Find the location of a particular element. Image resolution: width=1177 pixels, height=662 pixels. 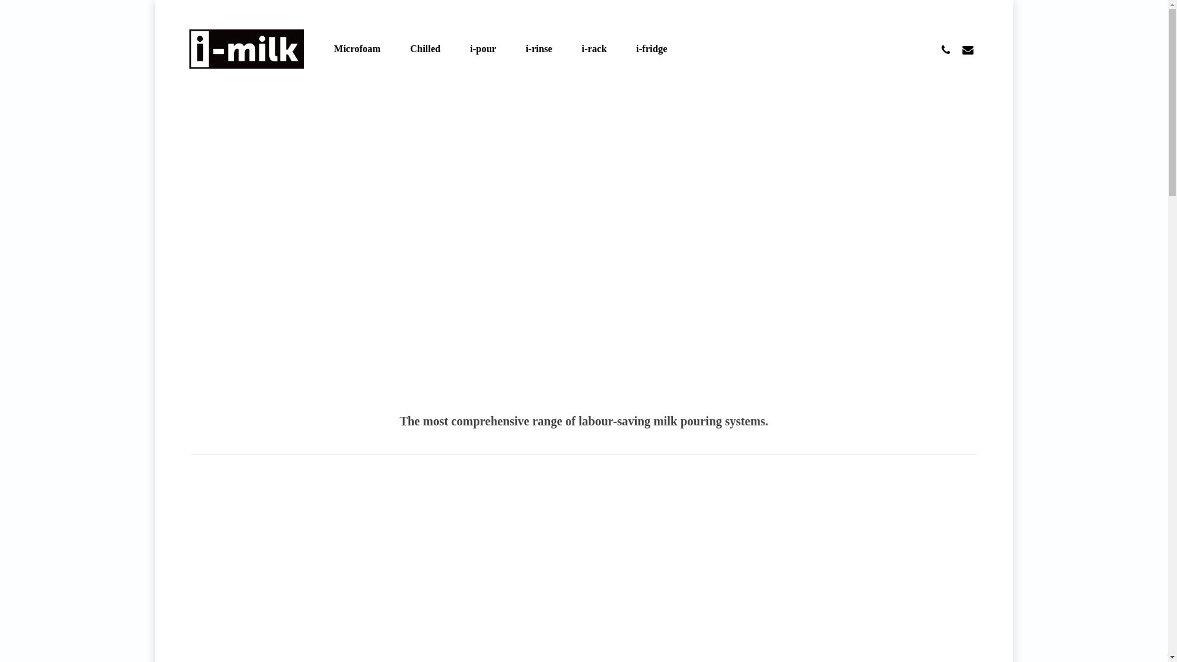

instagram is located at coordinates (973, 641).